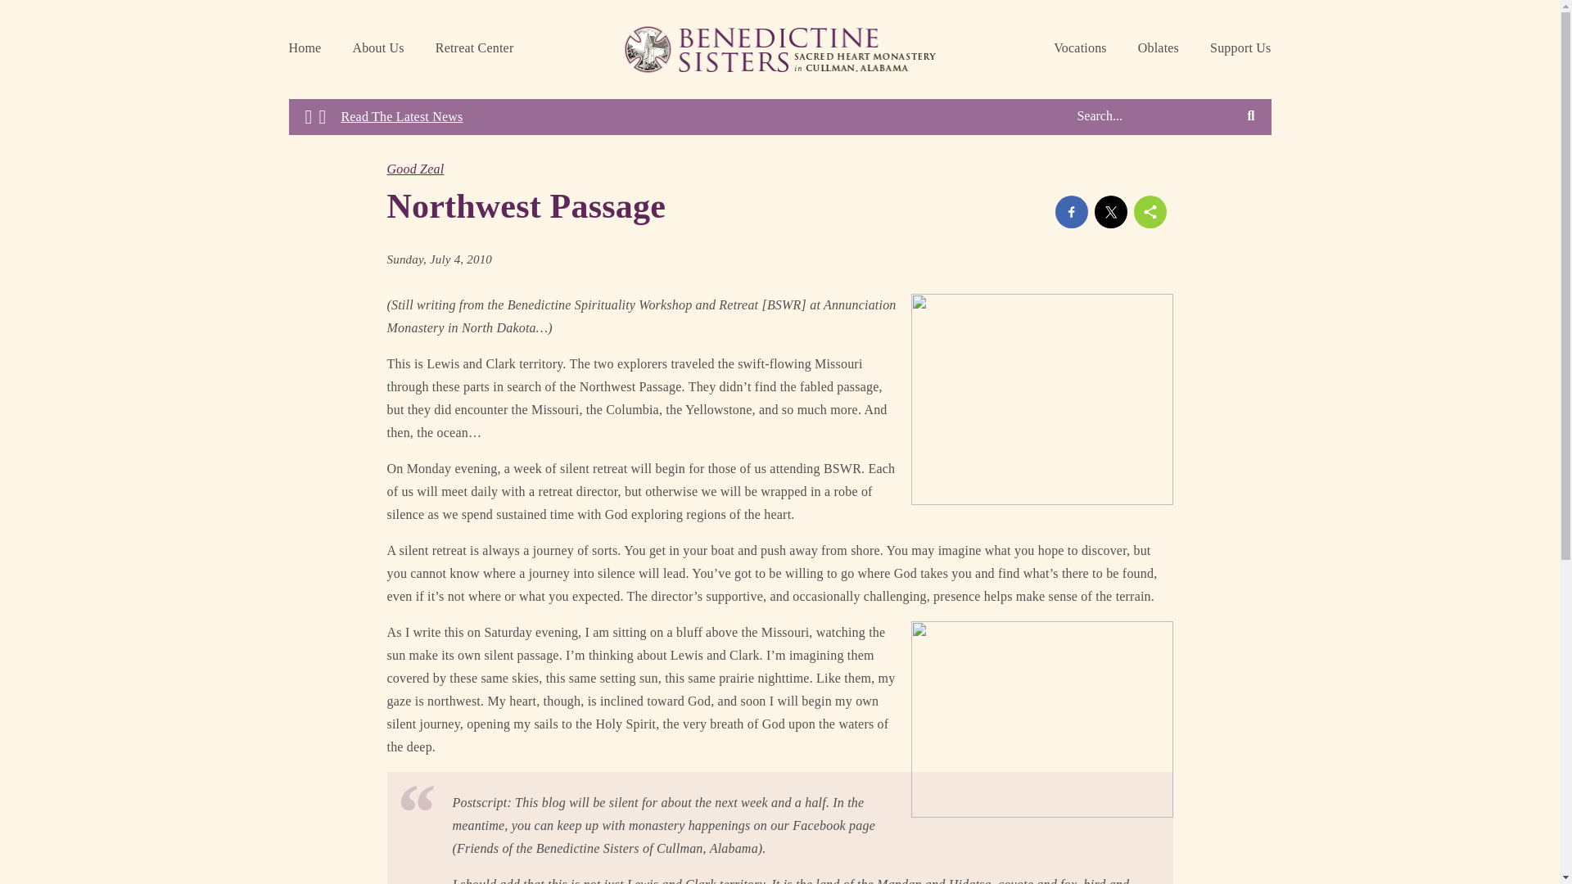 This screenshot has width=1572, height=884. What do you see at coordinates (1240, 49) in the screenshot?
I see `Support Us` at bounding box center [1240, 49].